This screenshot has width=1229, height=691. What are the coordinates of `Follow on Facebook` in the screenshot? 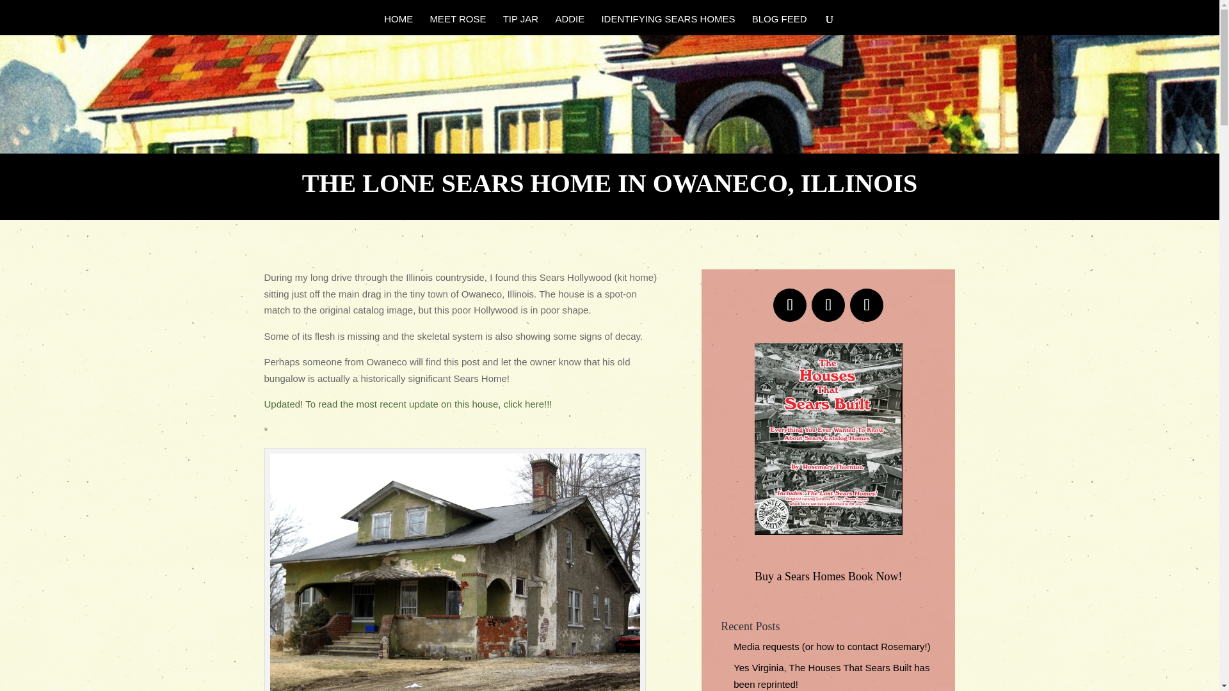 It's located at (789, 305).